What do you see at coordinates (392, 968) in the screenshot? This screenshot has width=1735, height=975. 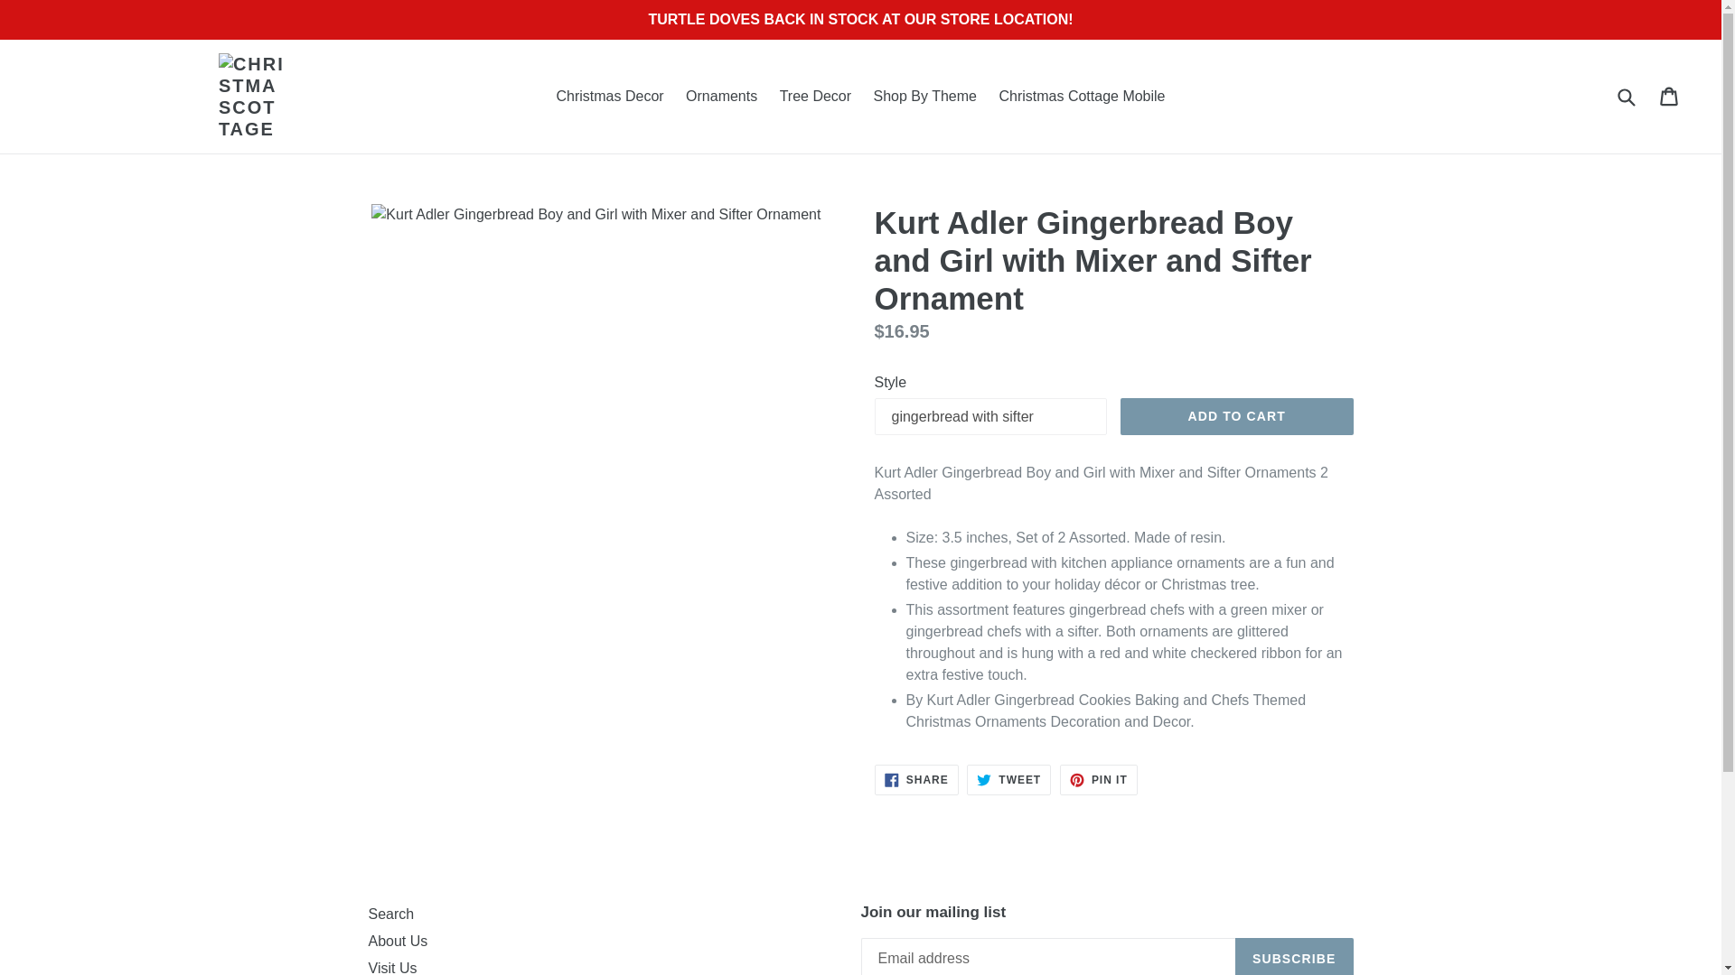 I see `ADD TO CART` at bounding box center [392, 968].